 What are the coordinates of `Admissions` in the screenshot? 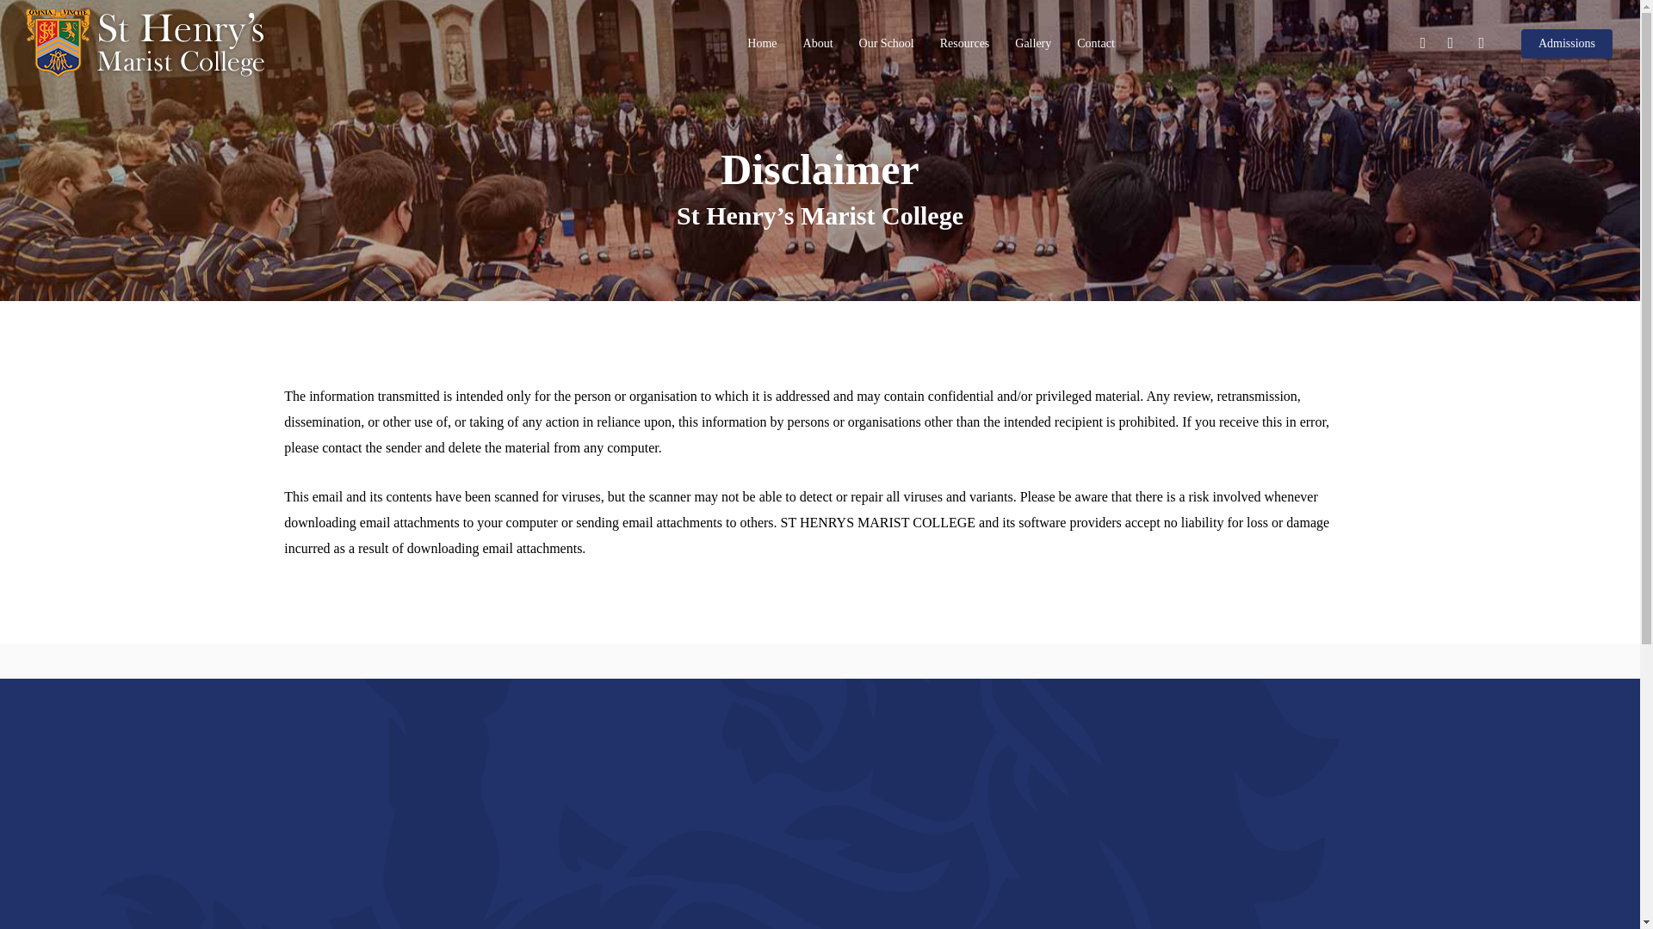 It's located at (1567, 44).